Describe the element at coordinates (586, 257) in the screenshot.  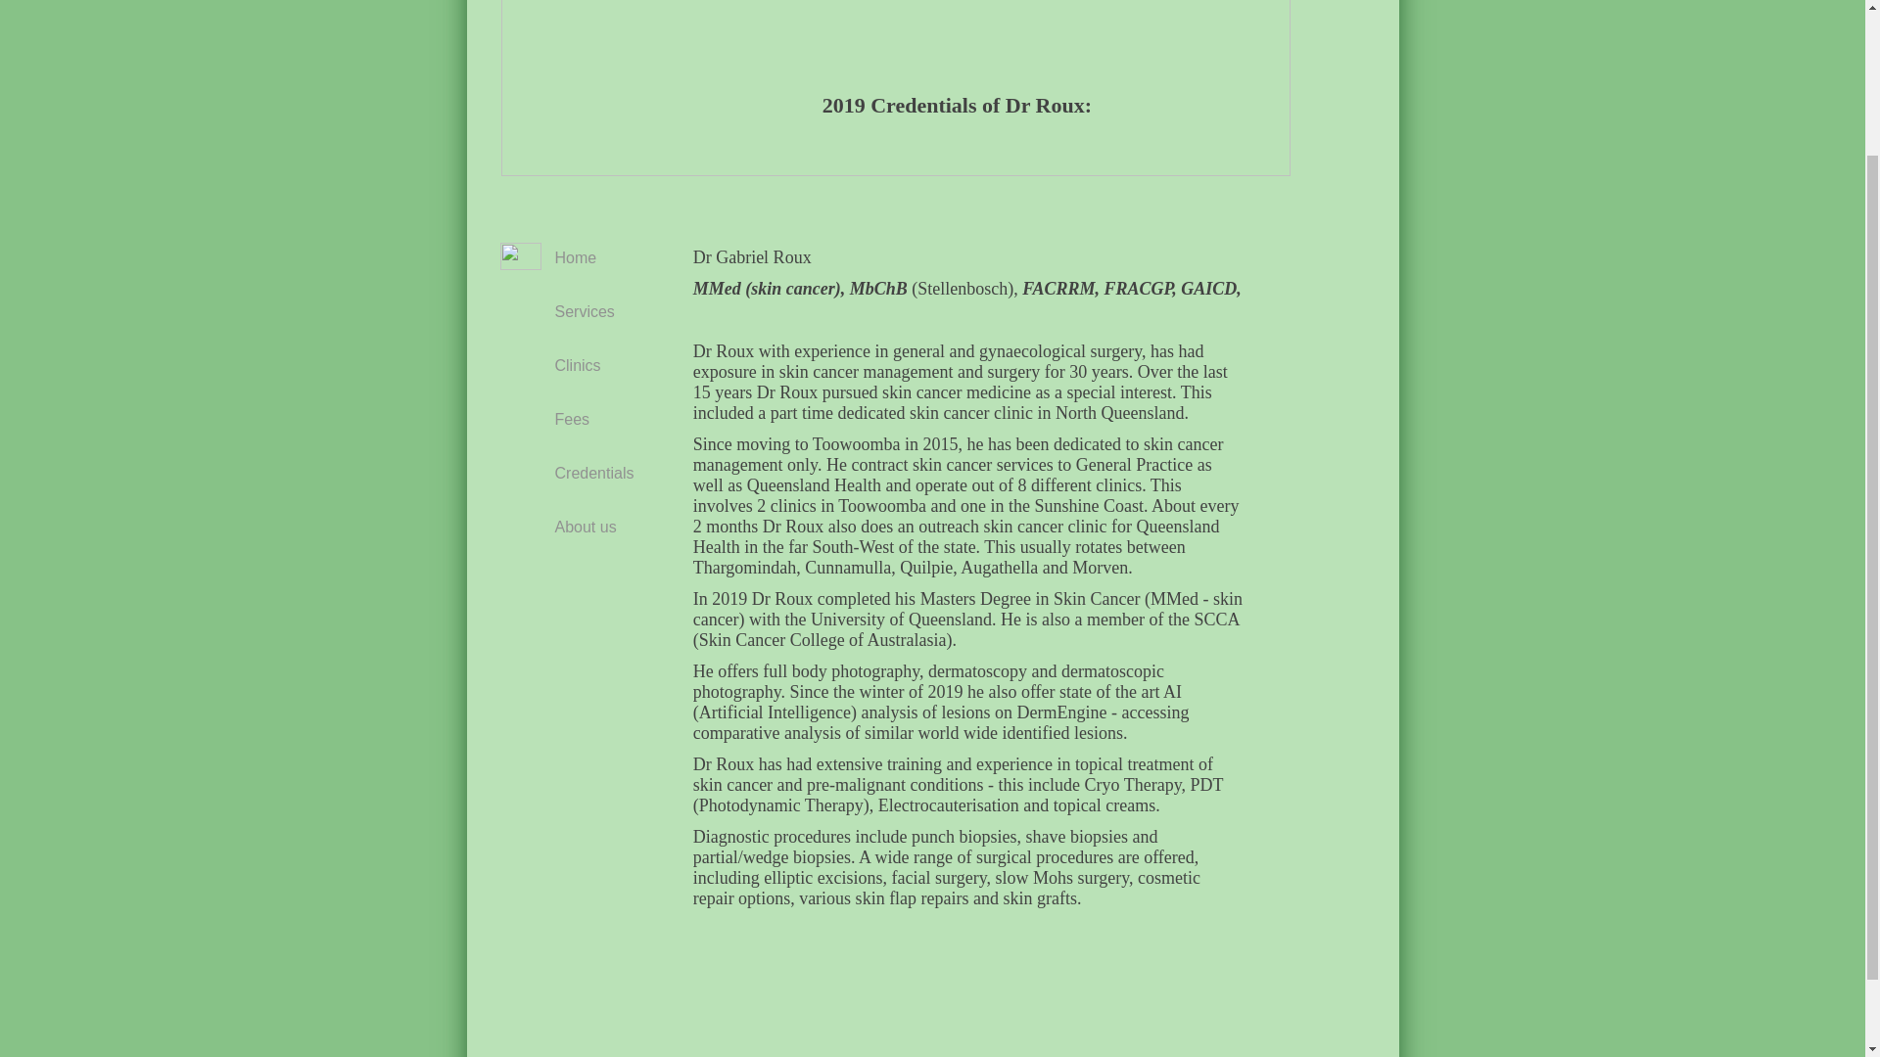
I see `Home` at that location.